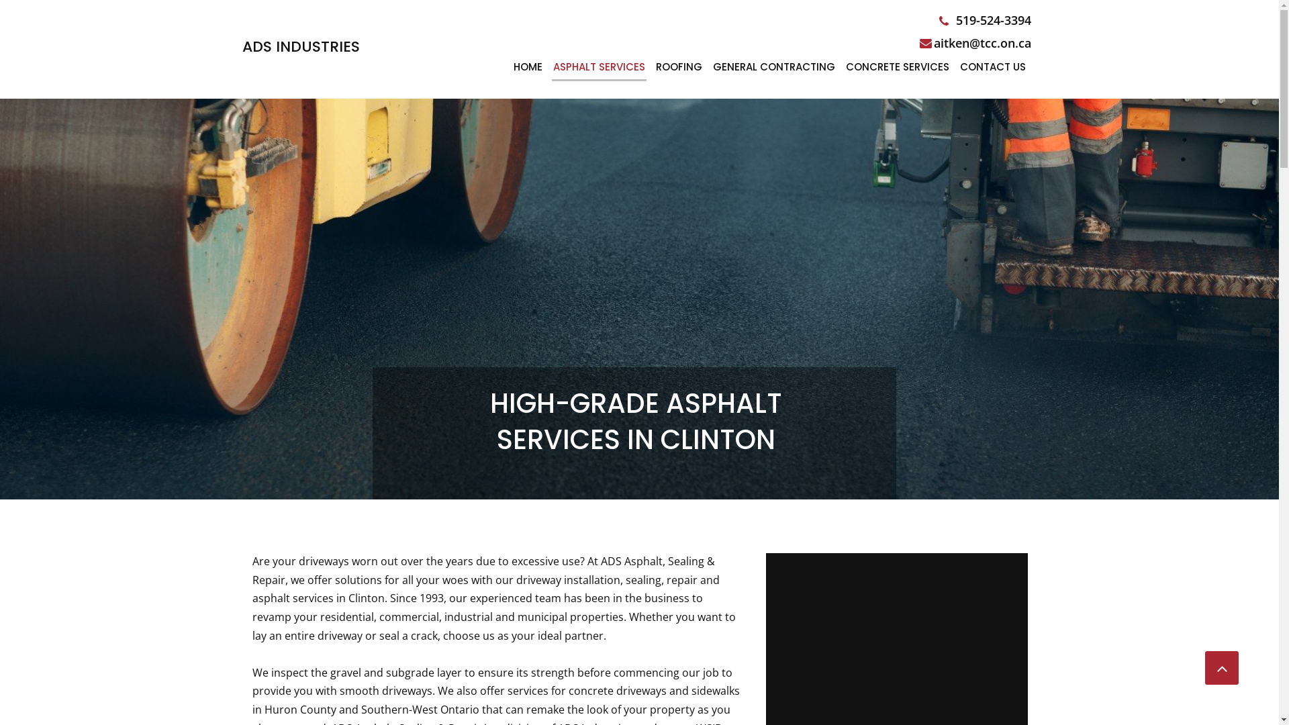 The width and height of the screenshot is (1289, 725). I want to click on 519-524-3394, so click(991, 20).